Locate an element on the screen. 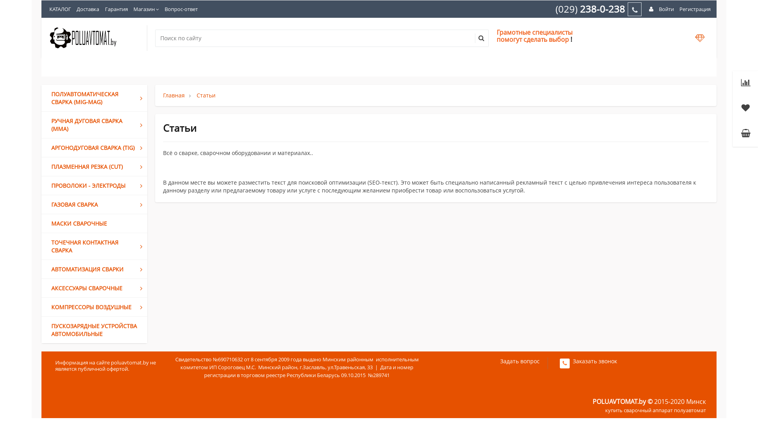  BXReady is located at coordinates (83, 38).